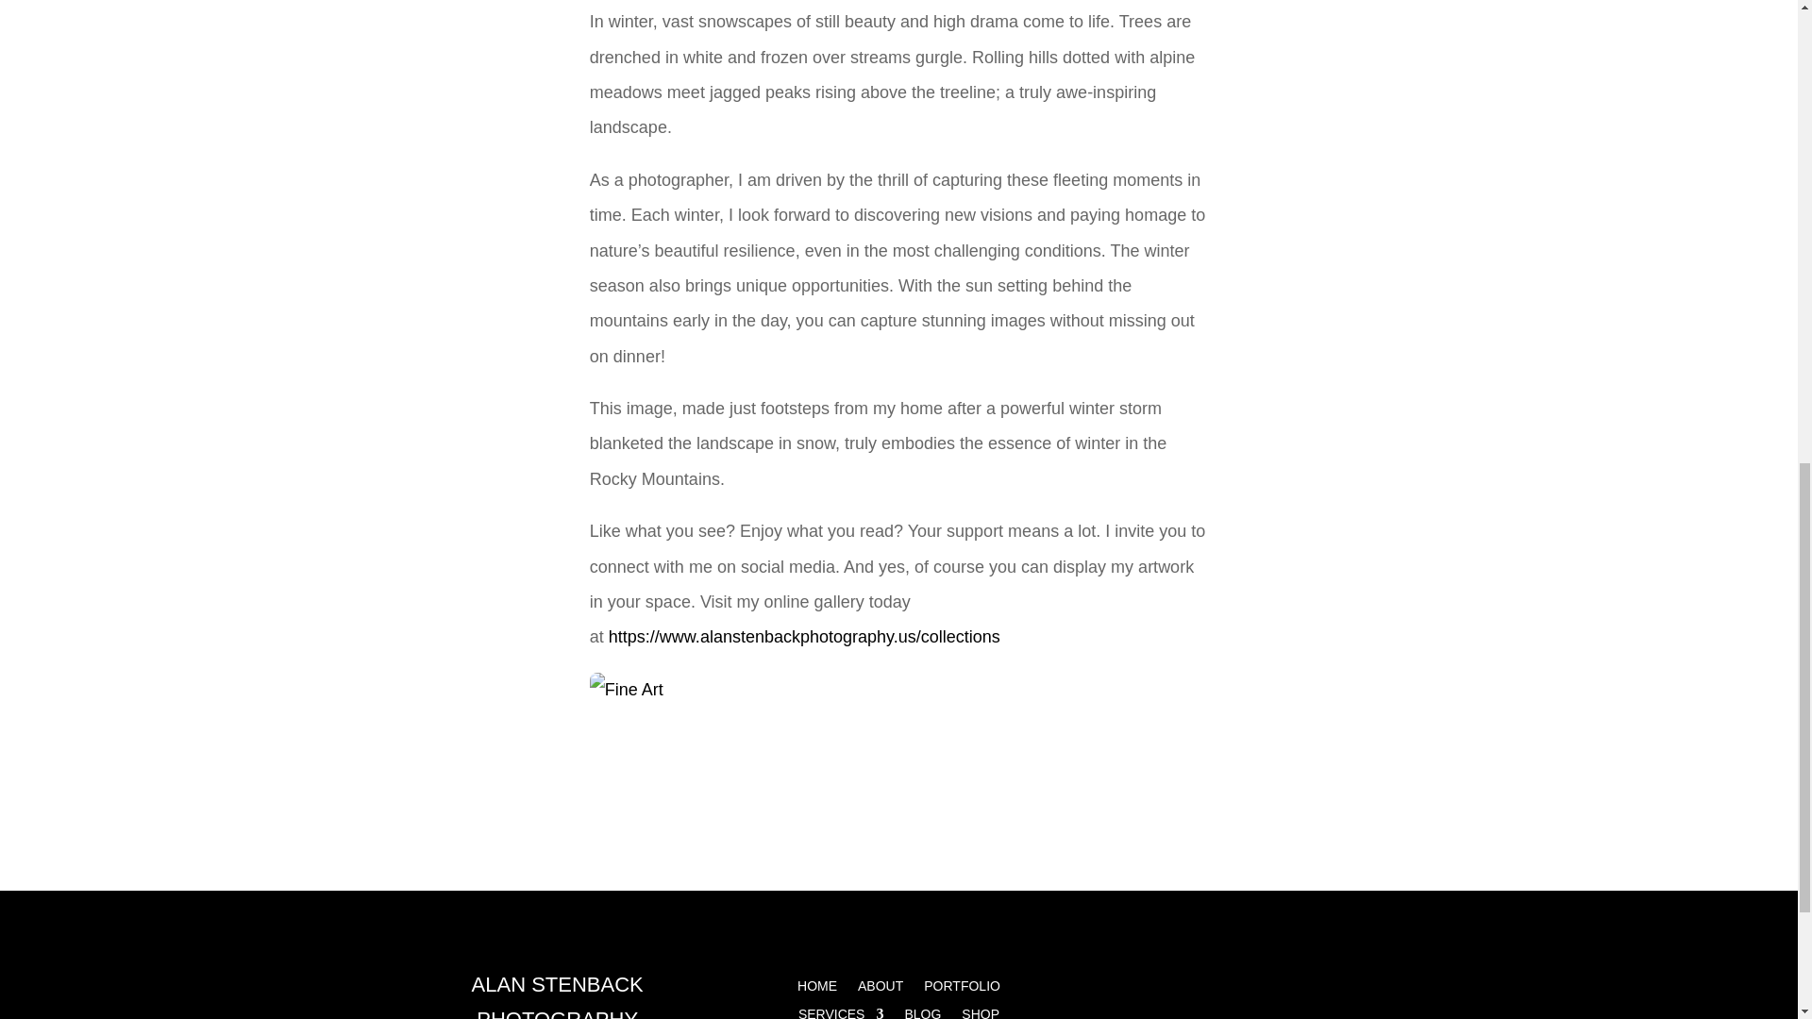 This screenshot has height=1019, width=1812. I want to click on SERVICES, so click(841, 1013).